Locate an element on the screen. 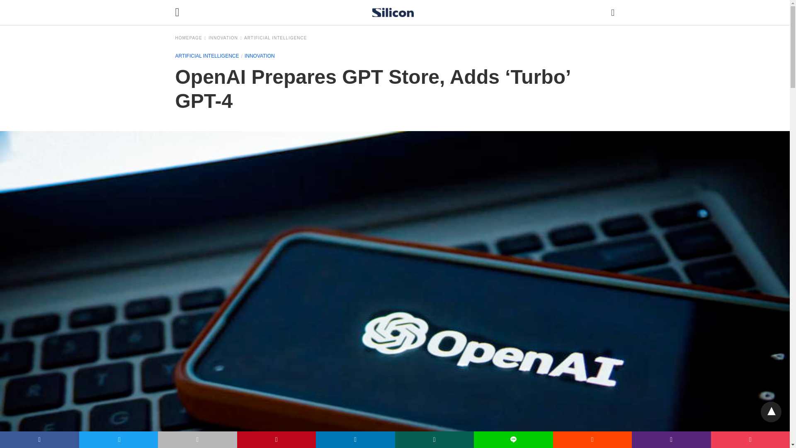 The height and width of the screenshot is (448, 796). INNOVATION is located at coordinates (225, 38).